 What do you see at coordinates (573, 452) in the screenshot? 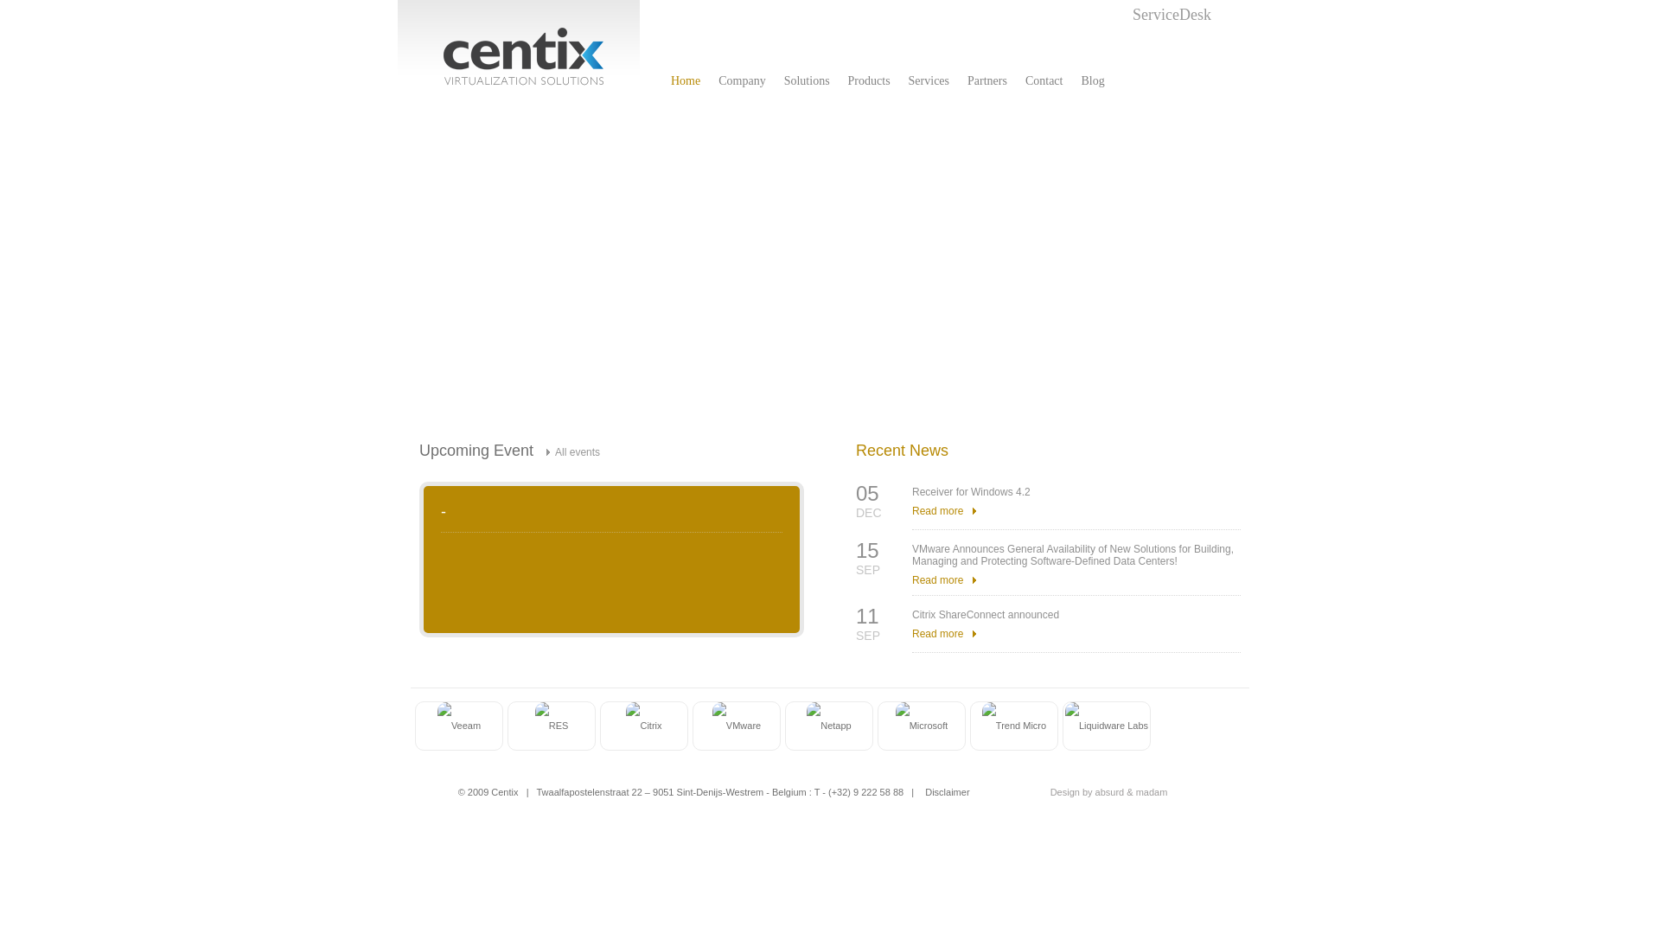
I see `All events` at bounding box center [573, 452].